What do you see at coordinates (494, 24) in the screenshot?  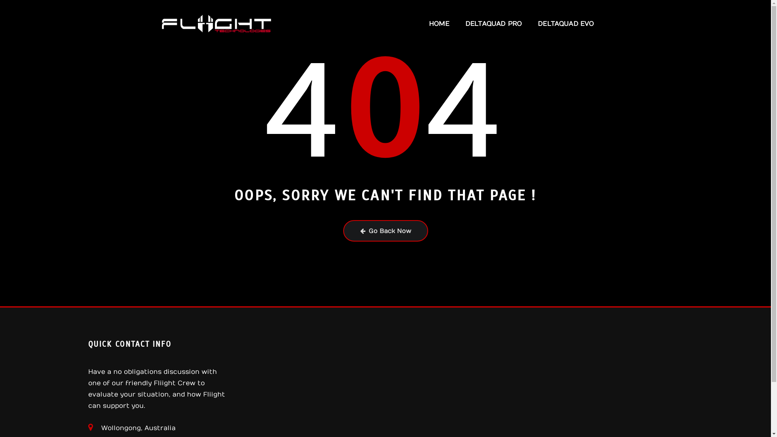 I see `DELTAQUAD PRO` at bounding box center [494, 24].